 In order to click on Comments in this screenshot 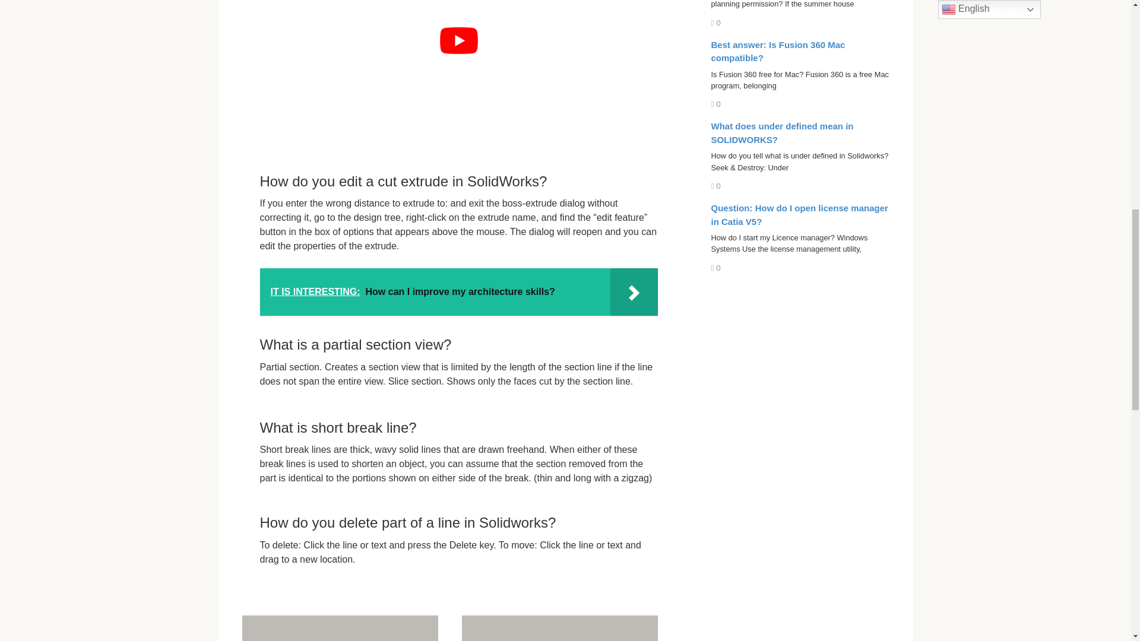, I will do `click(716, 104)`.